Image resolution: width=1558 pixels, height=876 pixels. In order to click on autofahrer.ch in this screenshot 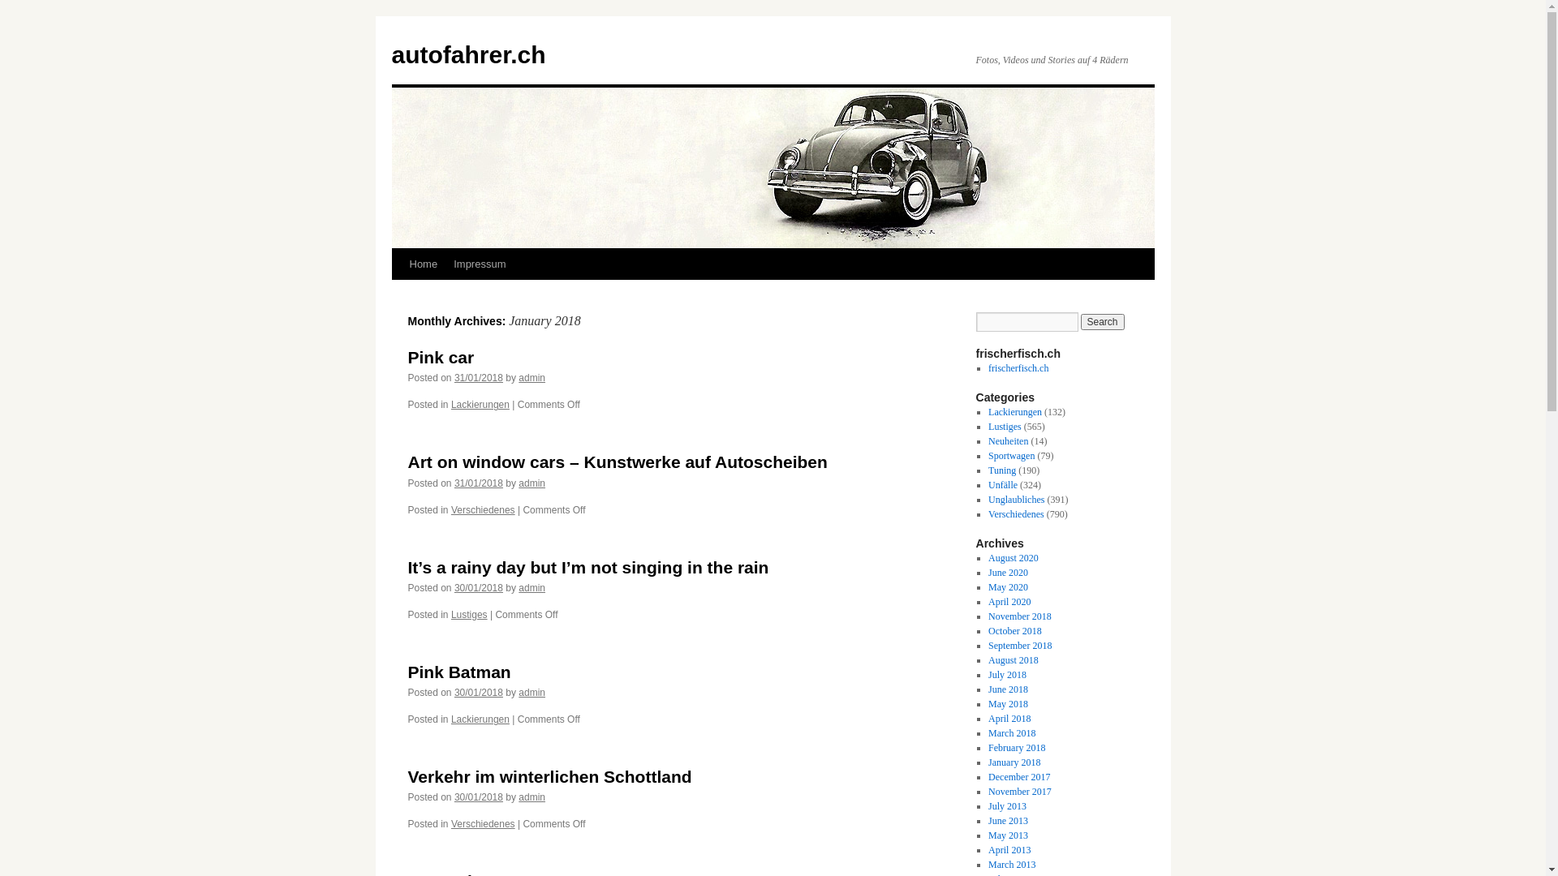, I will do `click(468, 55)`.